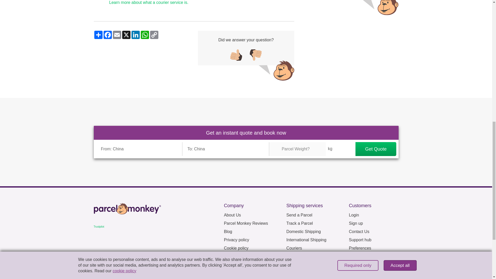  What do you see at coordinates (117, 35) in the screenshot?
I see `Email` at bounding box center [117, 35].